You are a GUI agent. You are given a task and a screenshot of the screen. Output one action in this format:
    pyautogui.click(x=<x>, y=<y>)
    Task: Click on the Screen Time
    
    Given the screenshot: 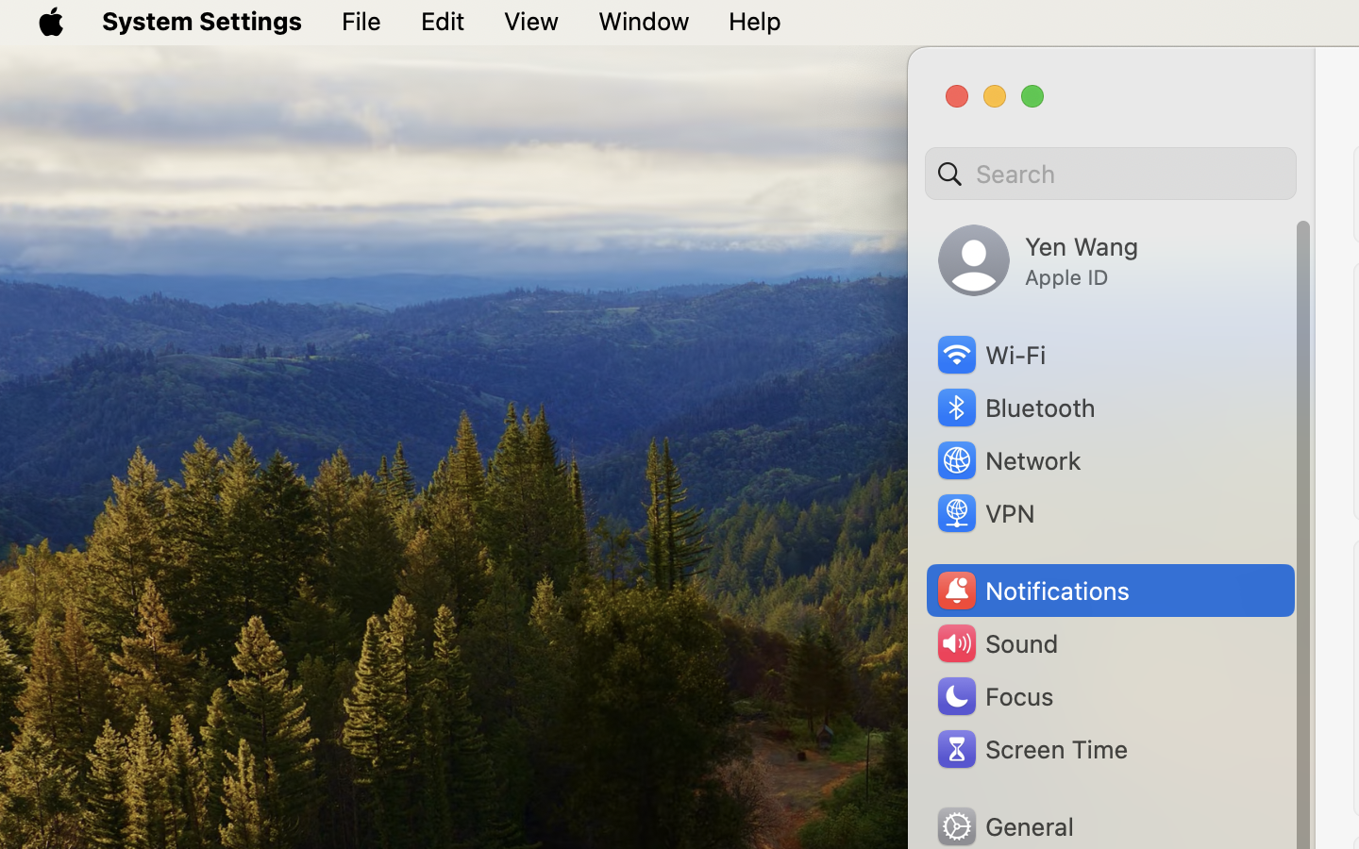 What is the action you would take?
    pyautogui.click(x=1032, y=749)
    